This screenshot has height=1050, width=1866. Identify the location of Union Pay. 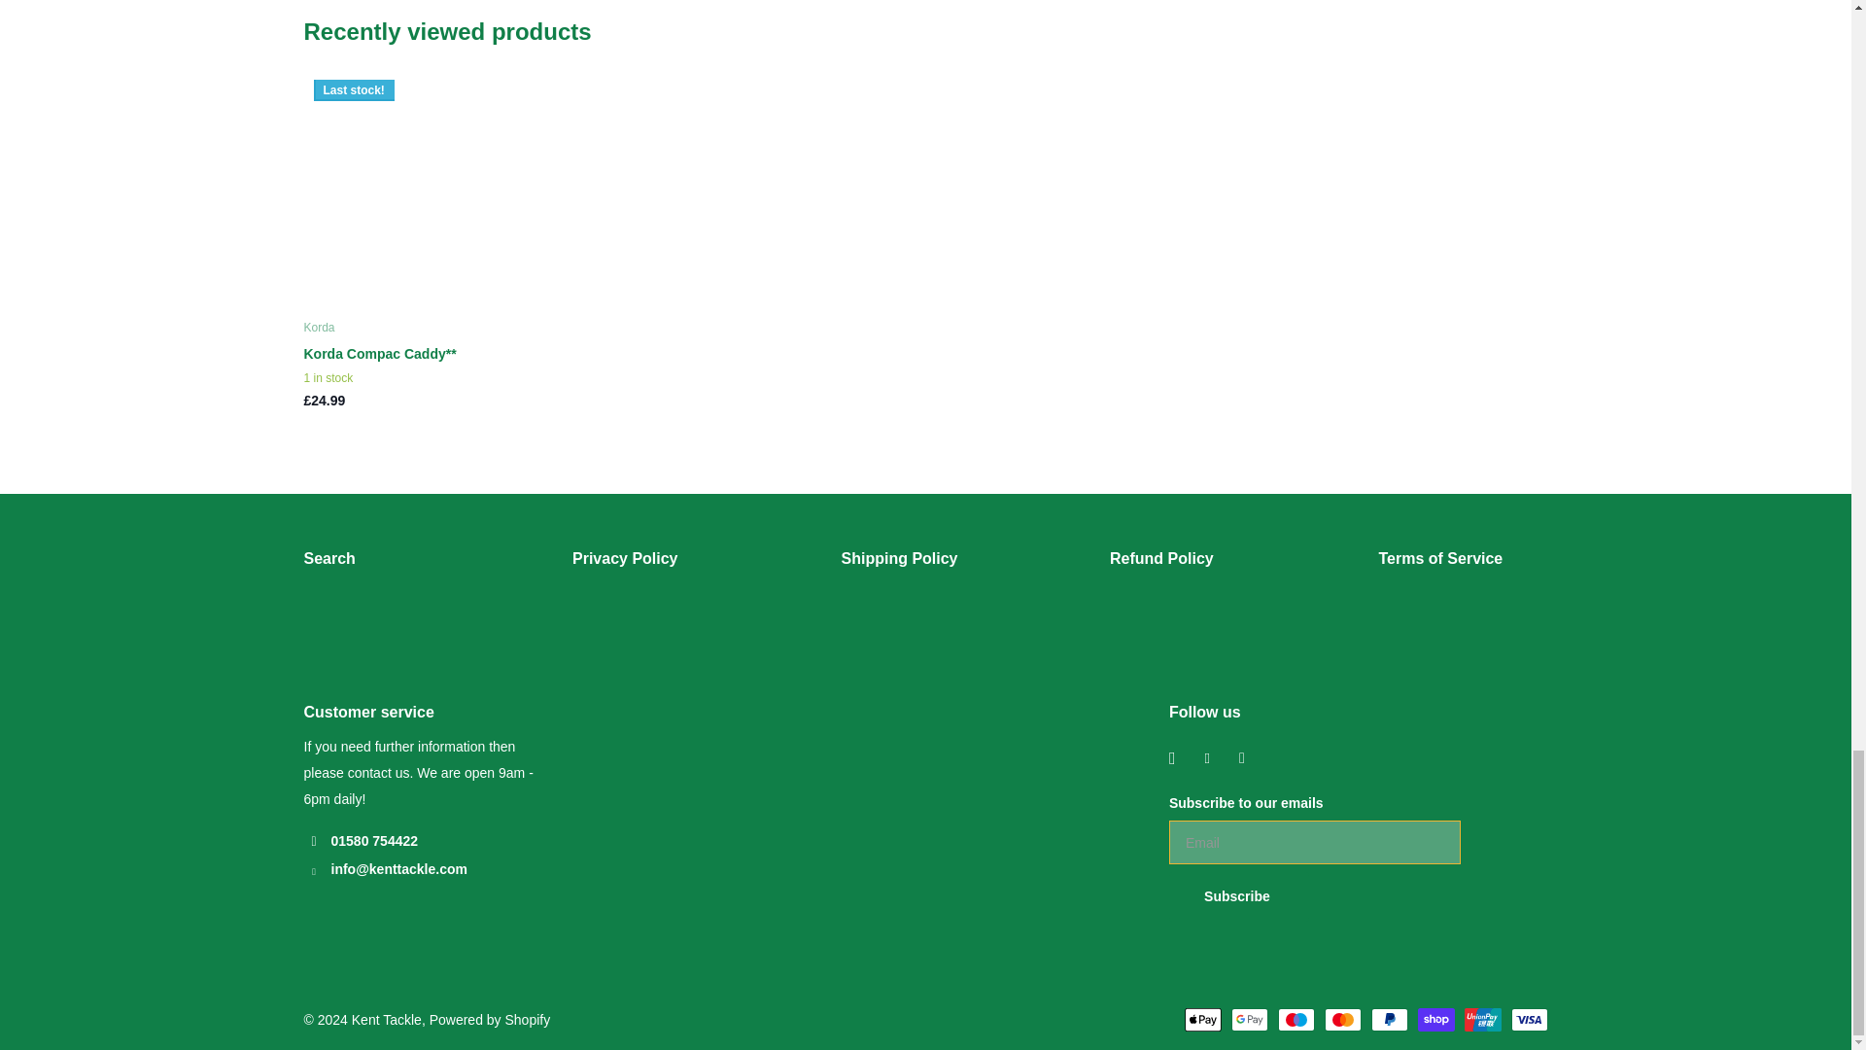
(1481, 1019).